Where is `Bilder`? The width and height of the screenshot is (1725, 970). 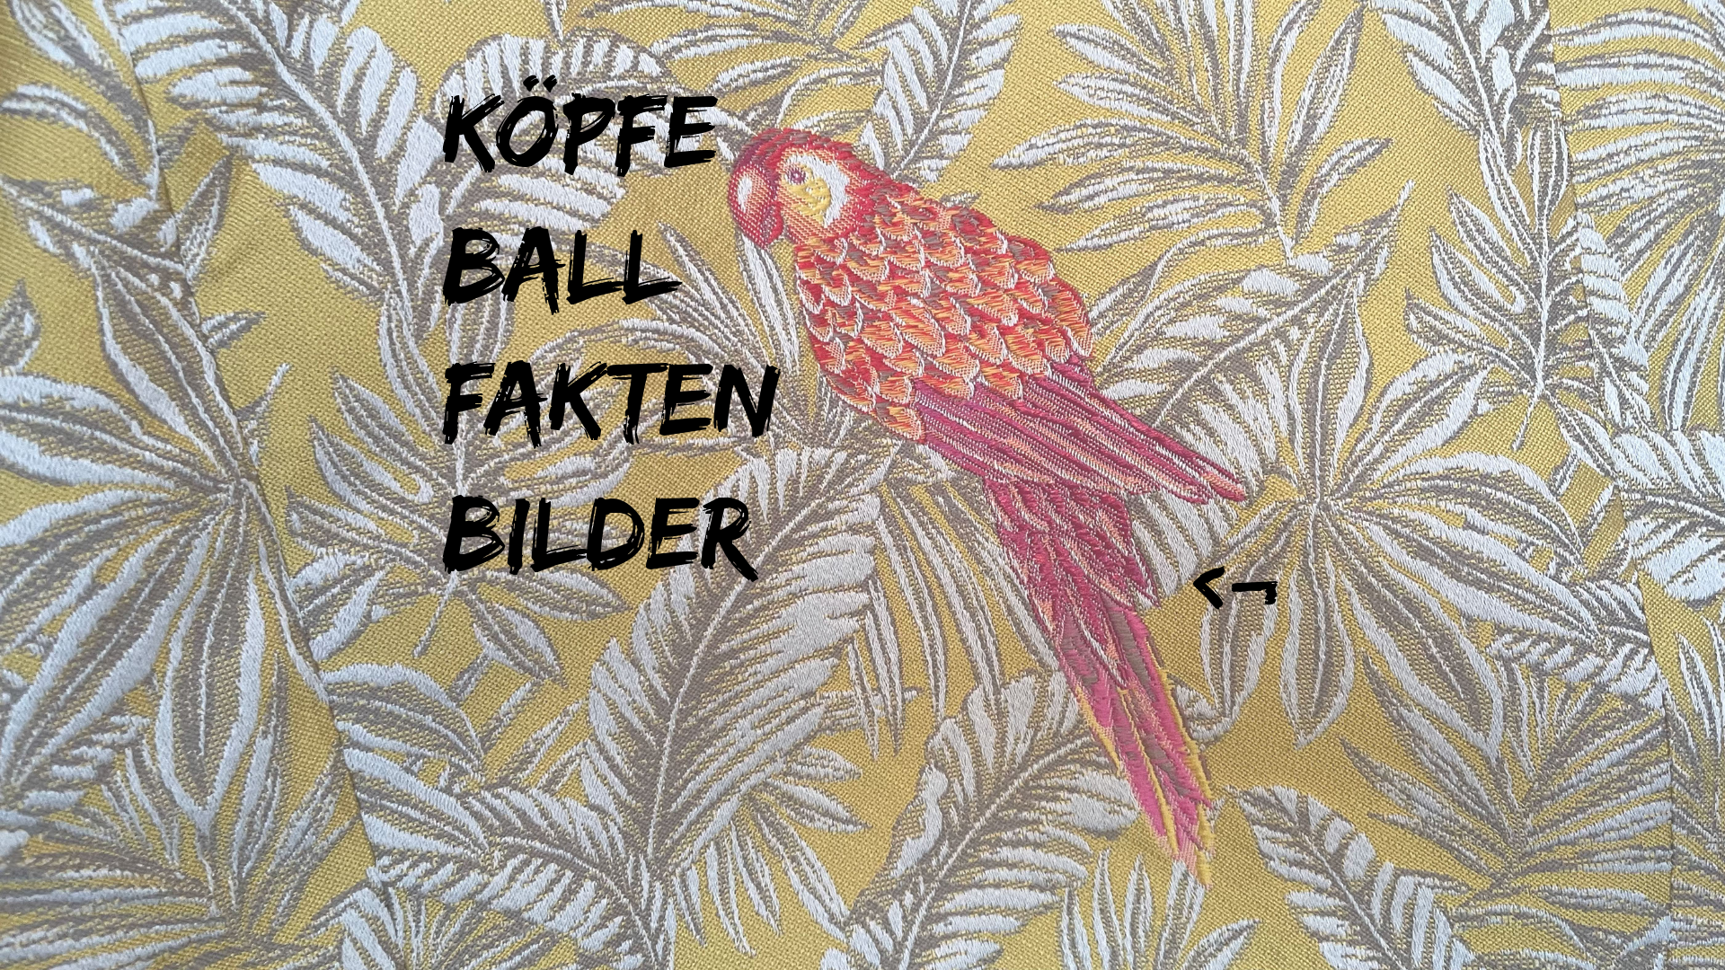
Bilder is located at coordinates (862, 541).